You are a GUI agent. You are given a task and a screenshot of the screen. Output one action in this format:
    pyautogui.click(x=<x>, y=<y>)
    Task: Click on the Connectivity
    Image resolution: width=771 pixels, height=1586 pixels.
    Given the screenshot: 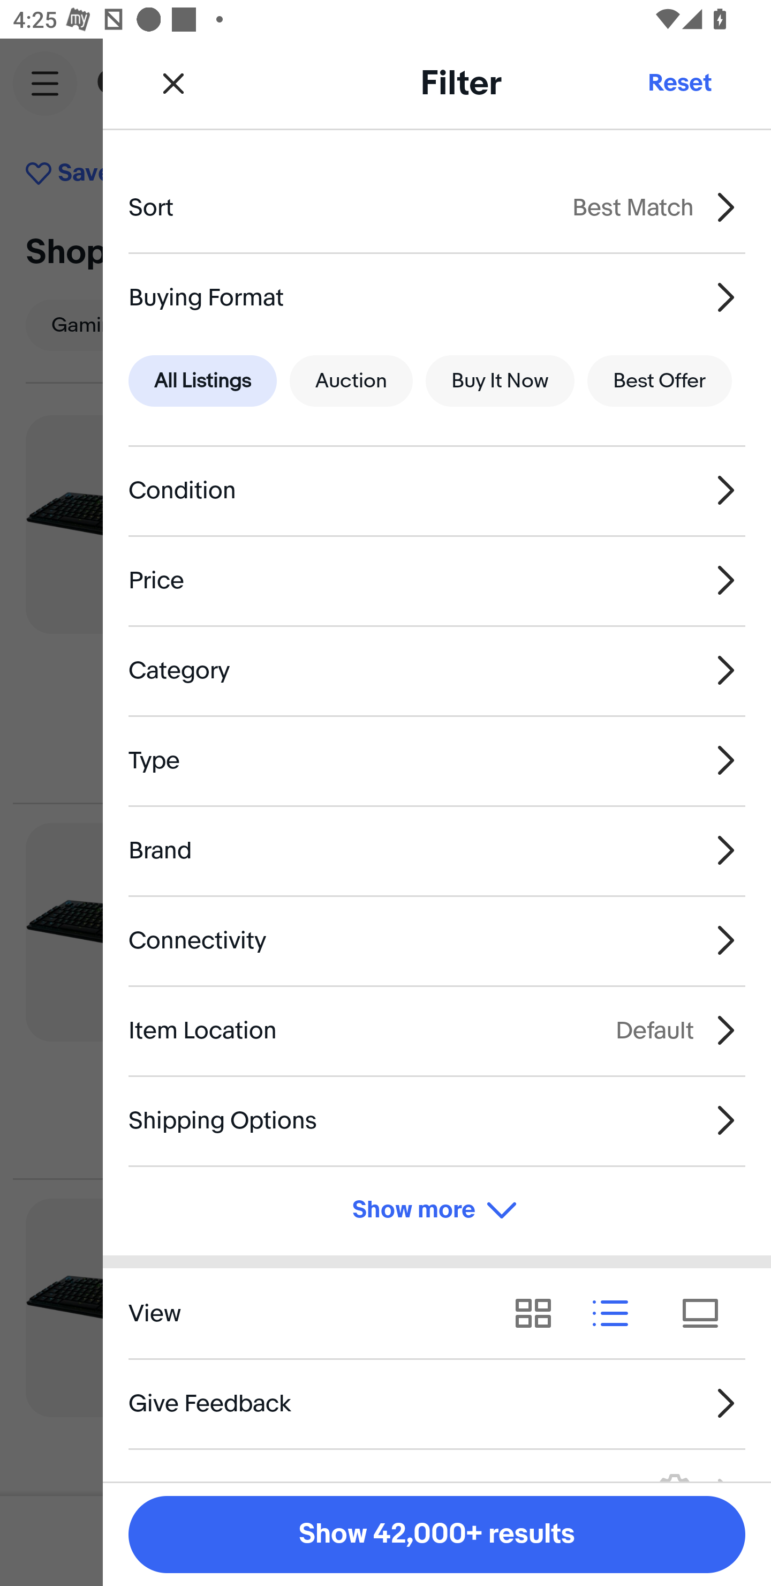 What is the action you would take?
    pyautogui.click(x=437, y=940)
    